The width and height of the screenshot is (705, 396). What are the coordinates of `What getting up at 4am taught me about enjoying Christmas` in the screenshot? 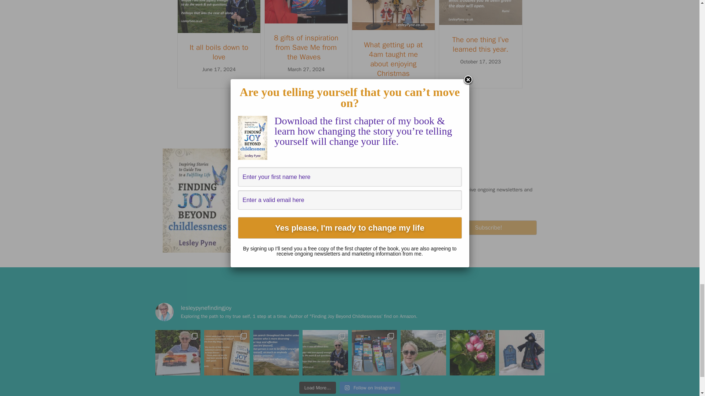 It's located at (393, 28).